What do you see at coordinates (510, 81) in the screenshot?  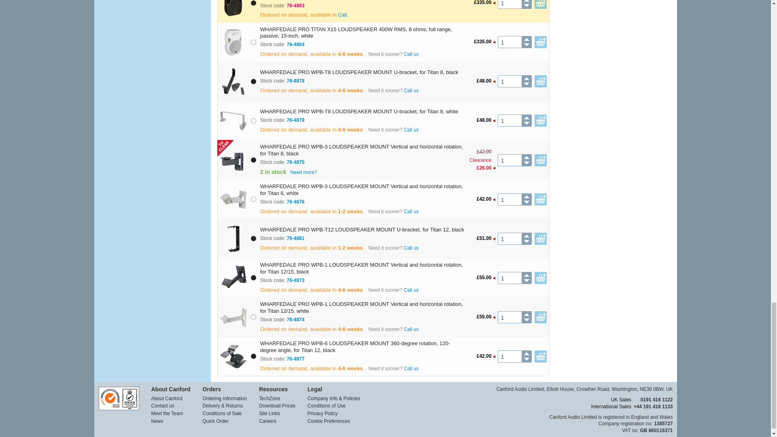 I see `1` at bounding box center [510, 81].